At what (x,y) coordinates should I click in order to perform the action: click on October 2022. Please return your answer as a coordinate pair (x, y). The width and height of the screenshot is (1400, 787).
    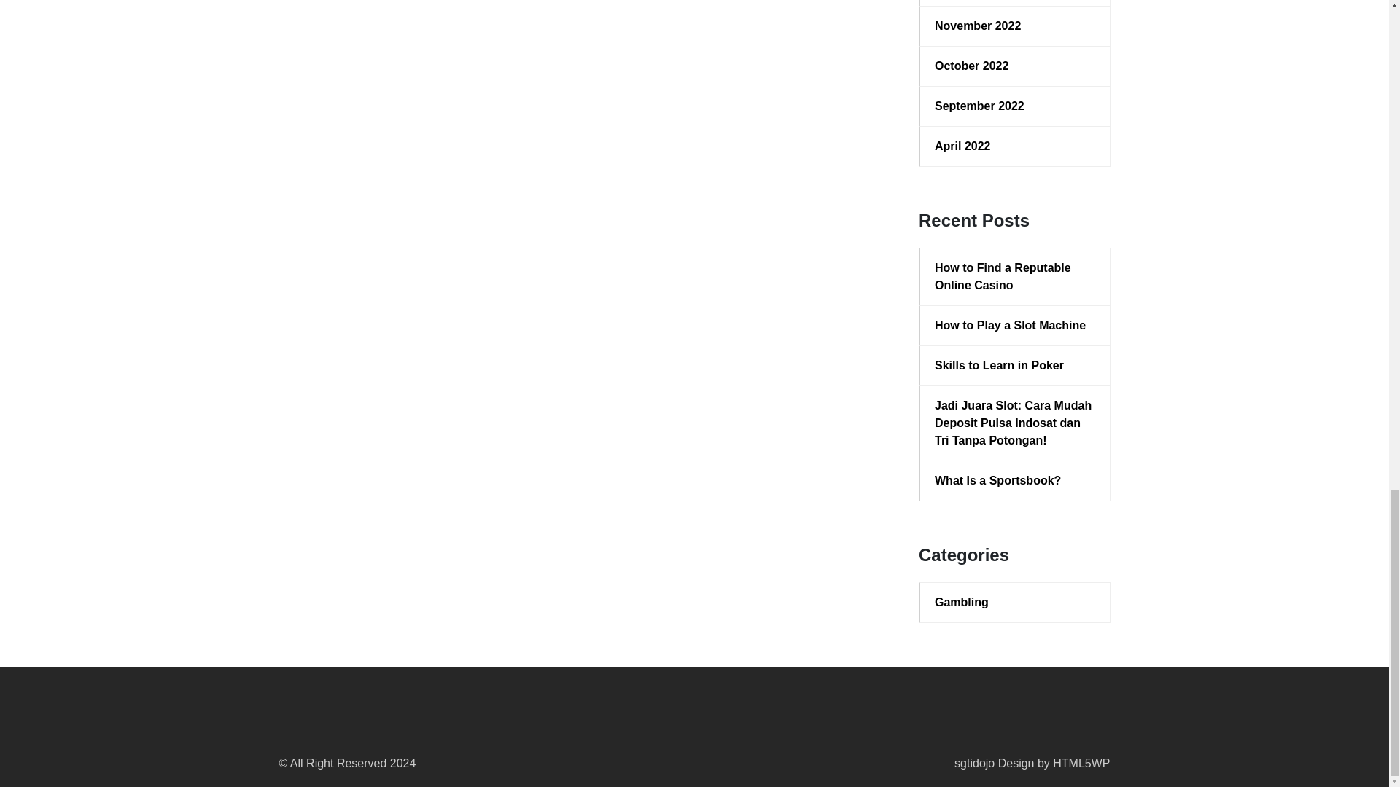
    Looking at the image, I should click on (1015, 66).